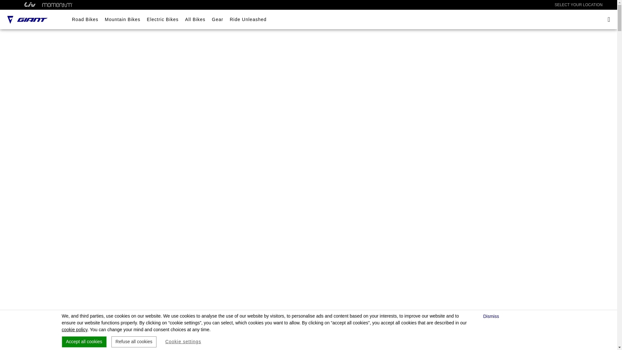  What do you see at coordinates (163, 19) in the screenshot?
I see `Electric Bikes` at bounding box center [163, 19].